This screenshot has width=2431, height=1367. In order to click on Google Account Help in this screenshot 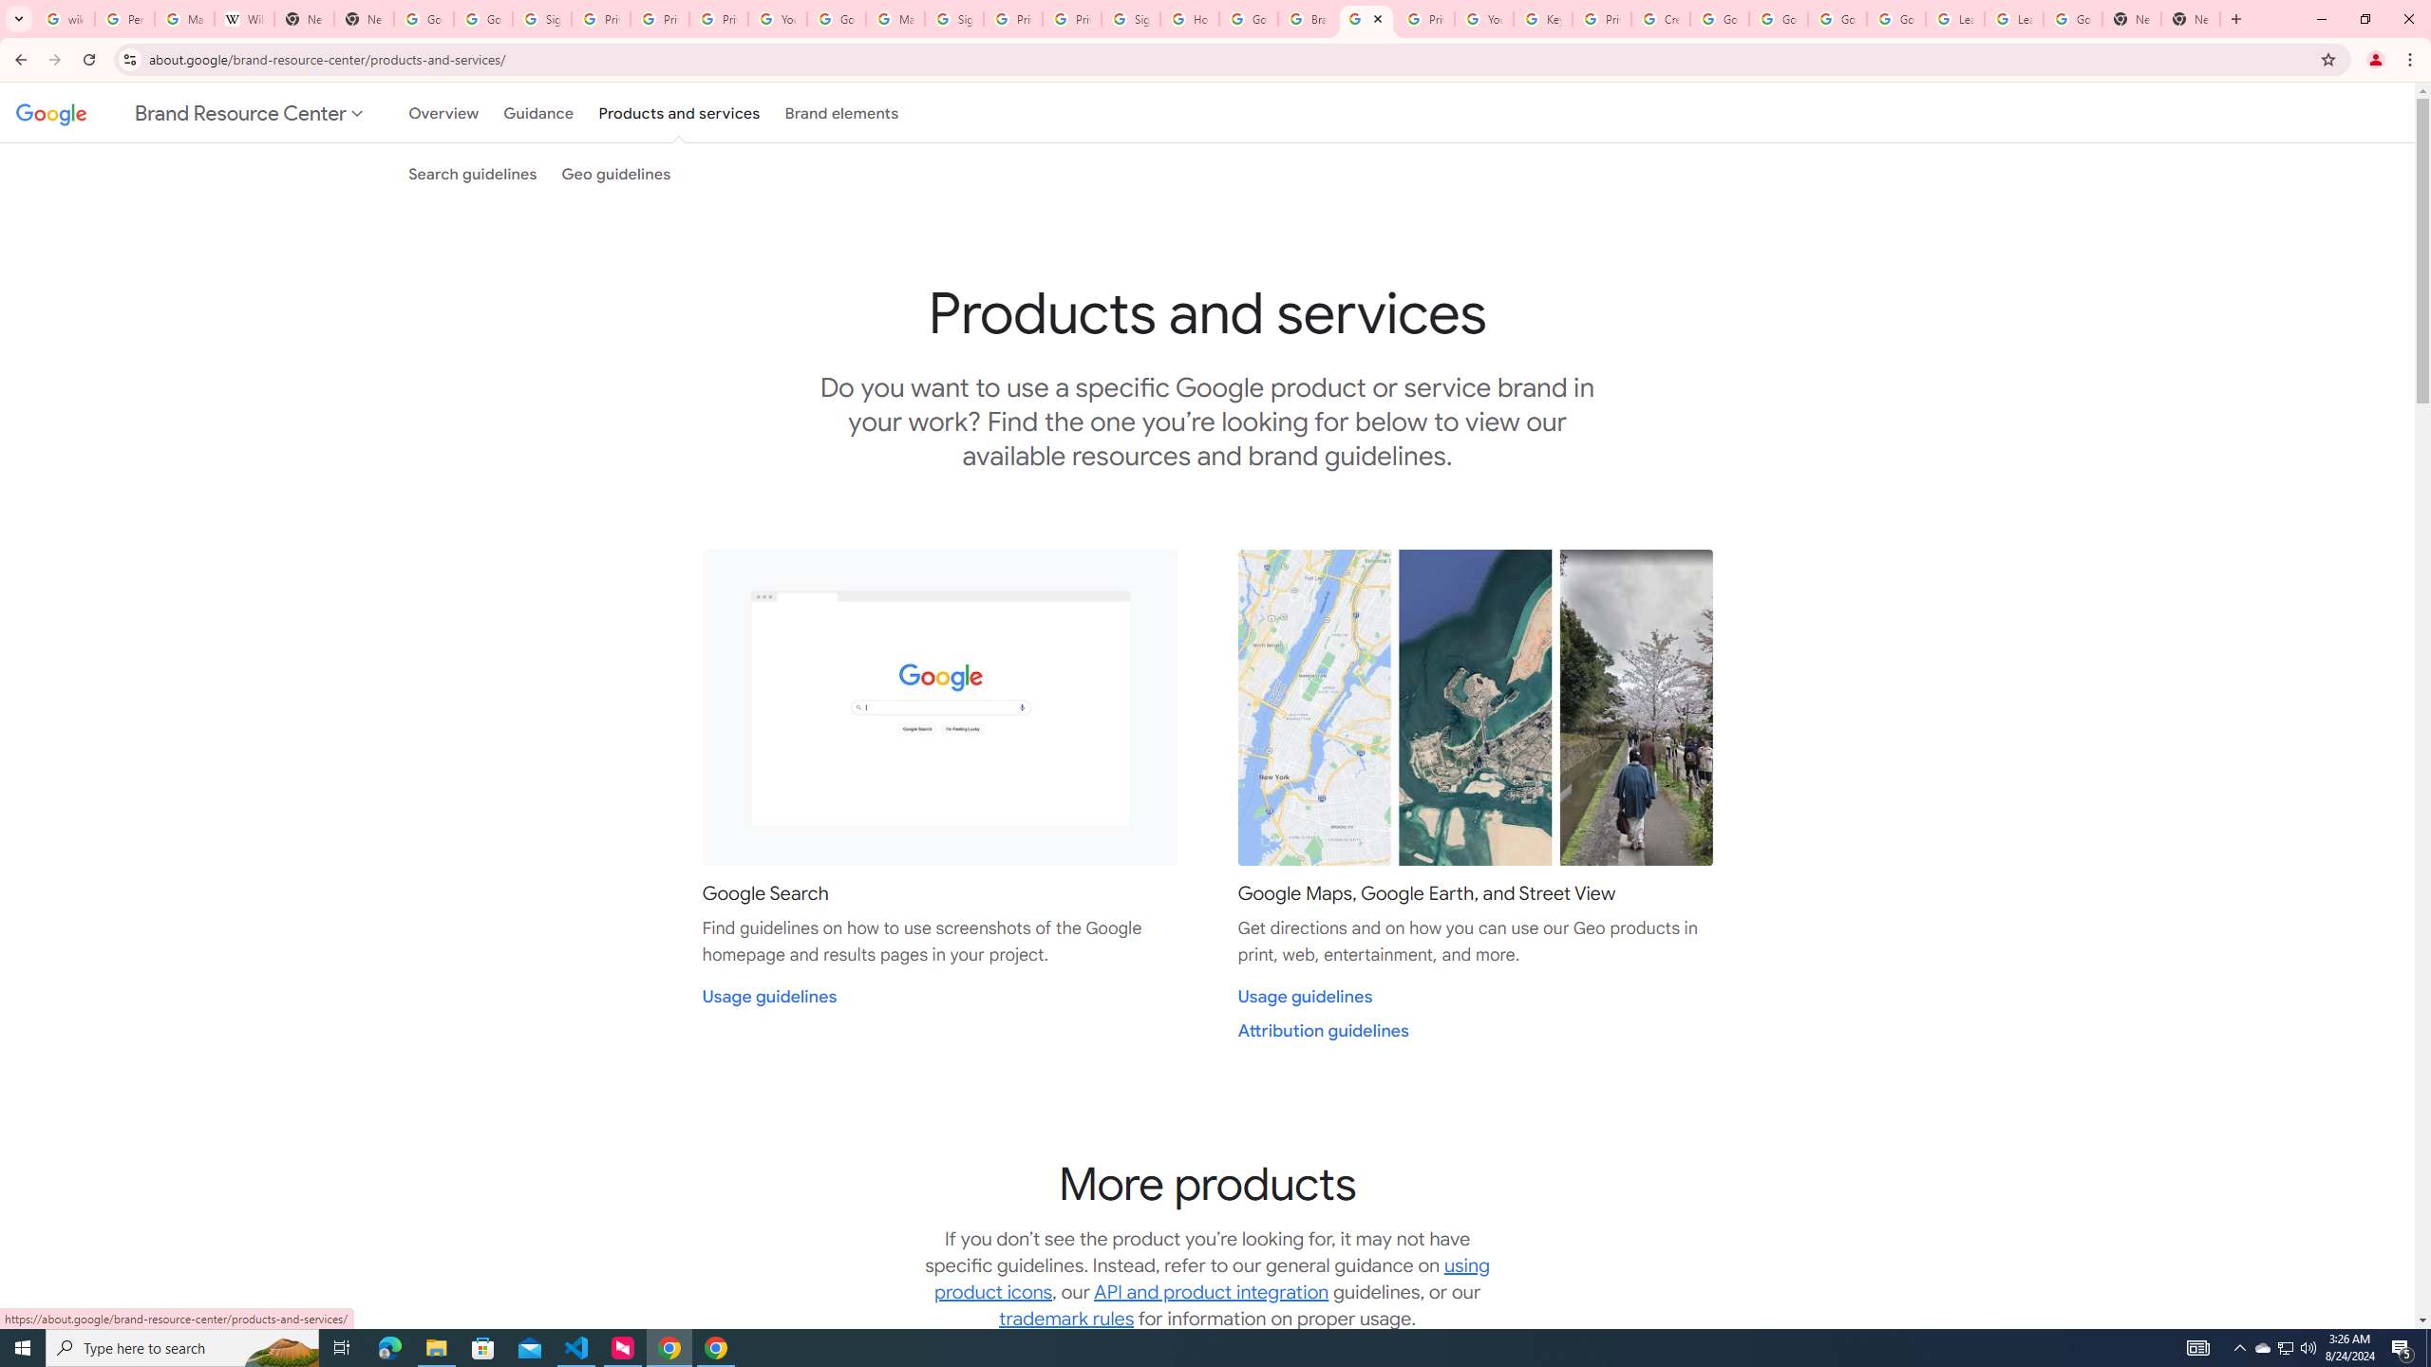, I will do `click(838, 19)`.